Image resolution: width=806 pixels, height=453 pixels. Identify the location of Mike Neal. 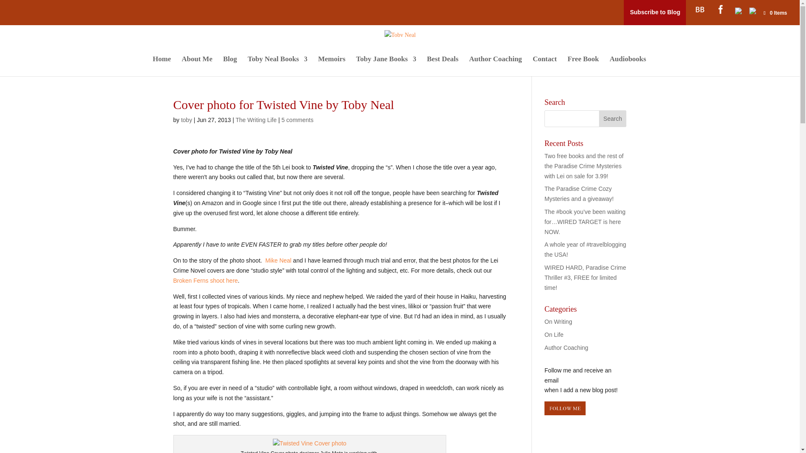
(278, 260).